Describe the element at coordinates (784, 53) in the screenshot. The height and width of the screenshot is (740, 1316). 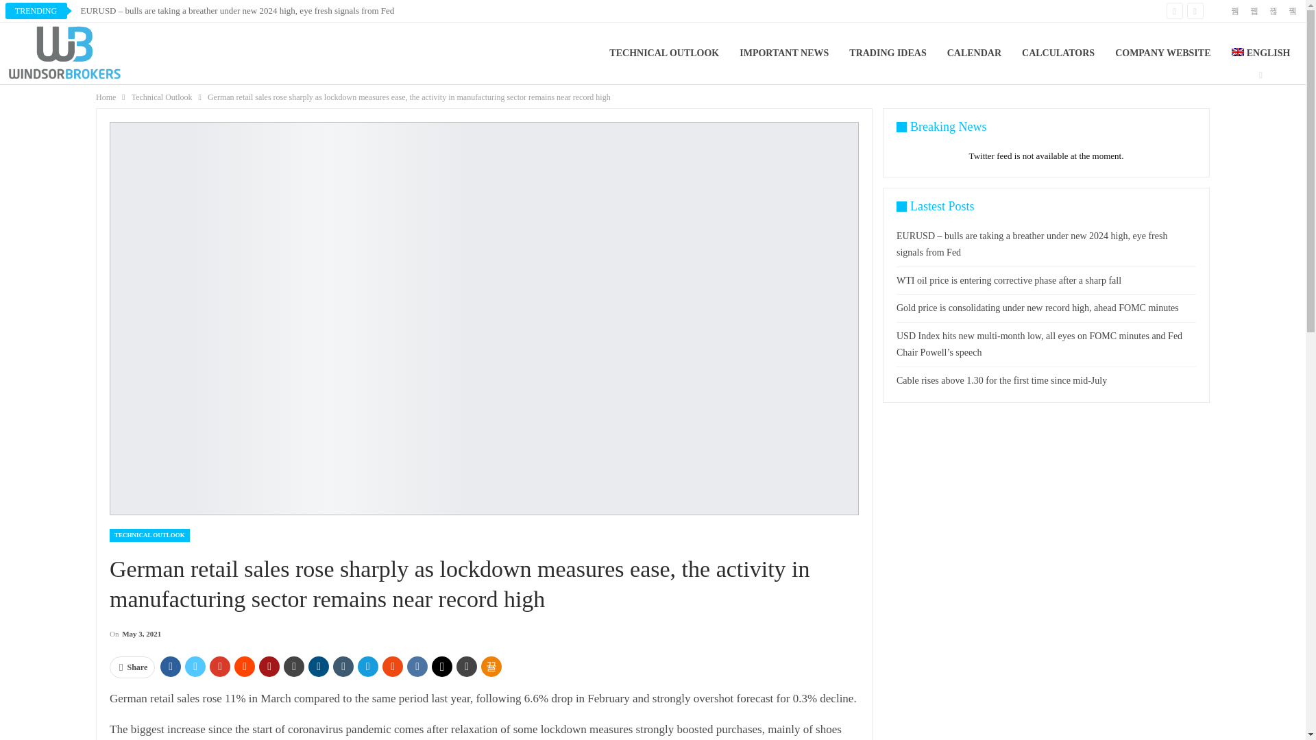
I see `IMPORTANT NEWS` at that location.